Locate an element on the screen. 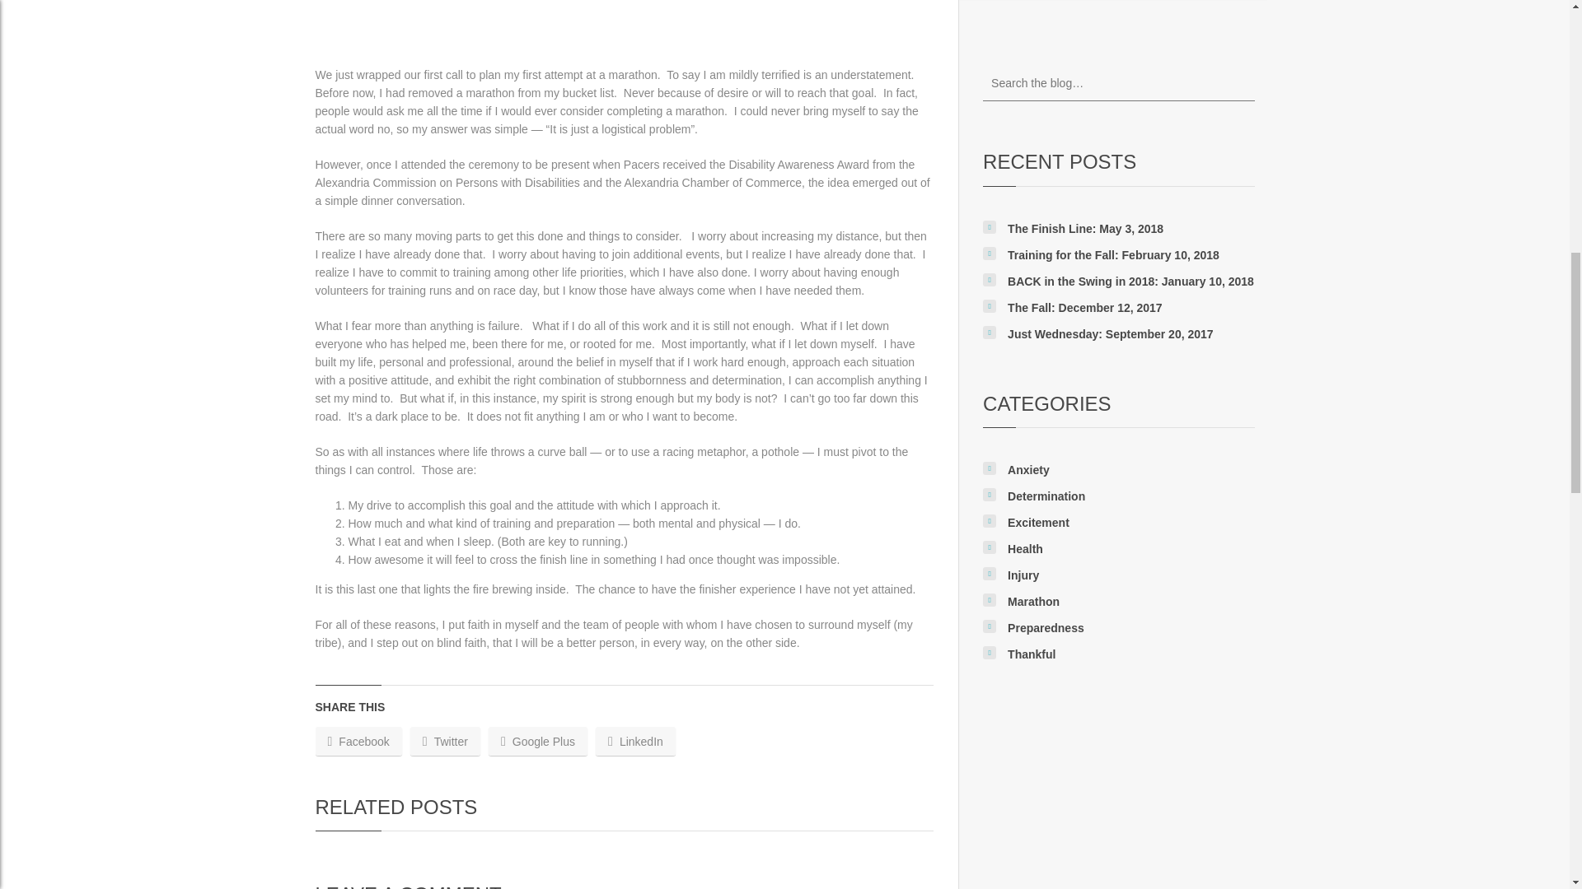  BACK in the Swing in 2018: January 10, 2018 is located at coordinates (1130, 281).